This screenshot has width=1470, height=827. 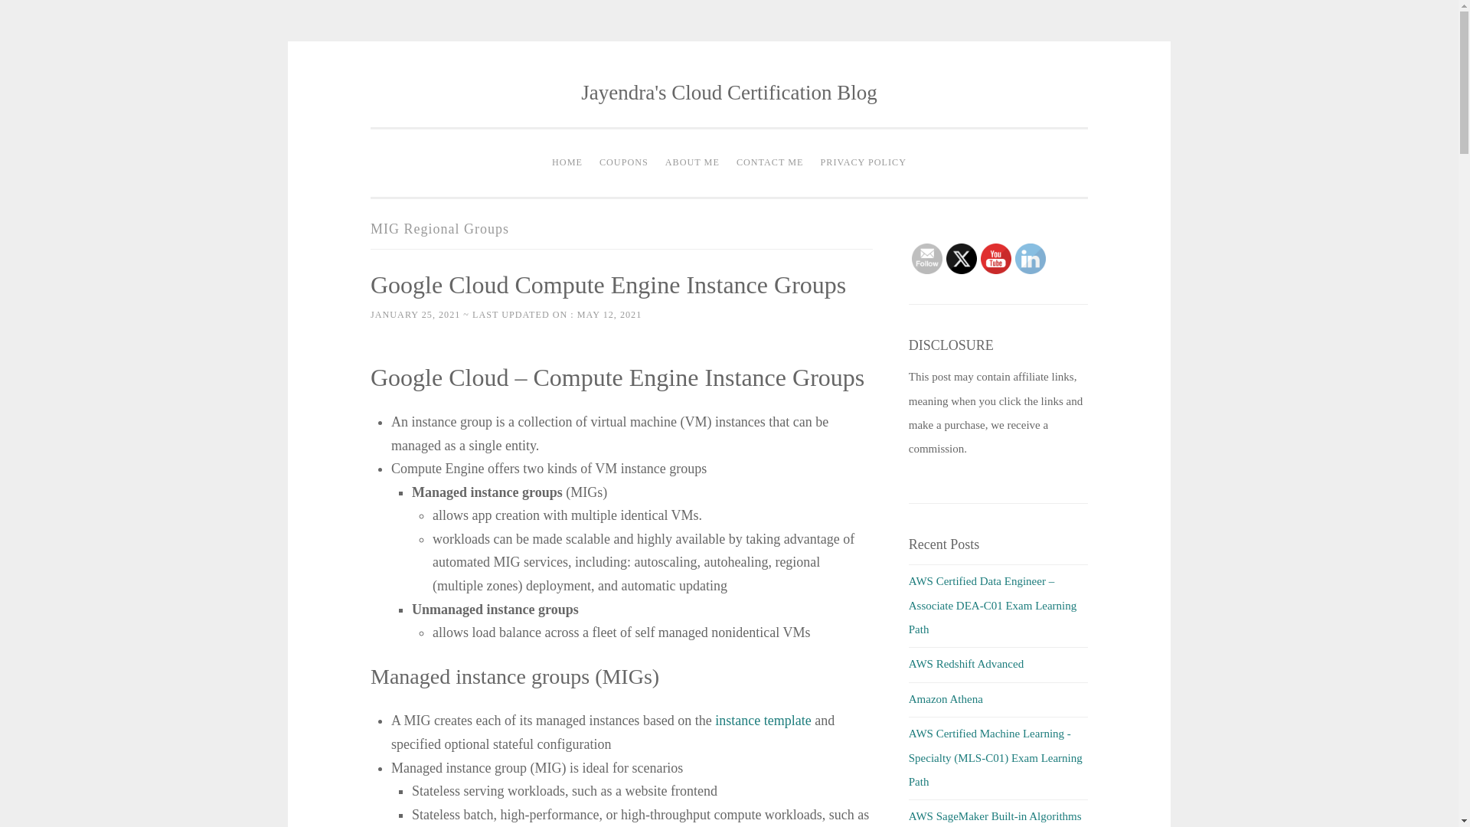 What do you see at coordinates (962, 258) in the screenshot?
I see `Twitter` at bounding box center [962, 258].